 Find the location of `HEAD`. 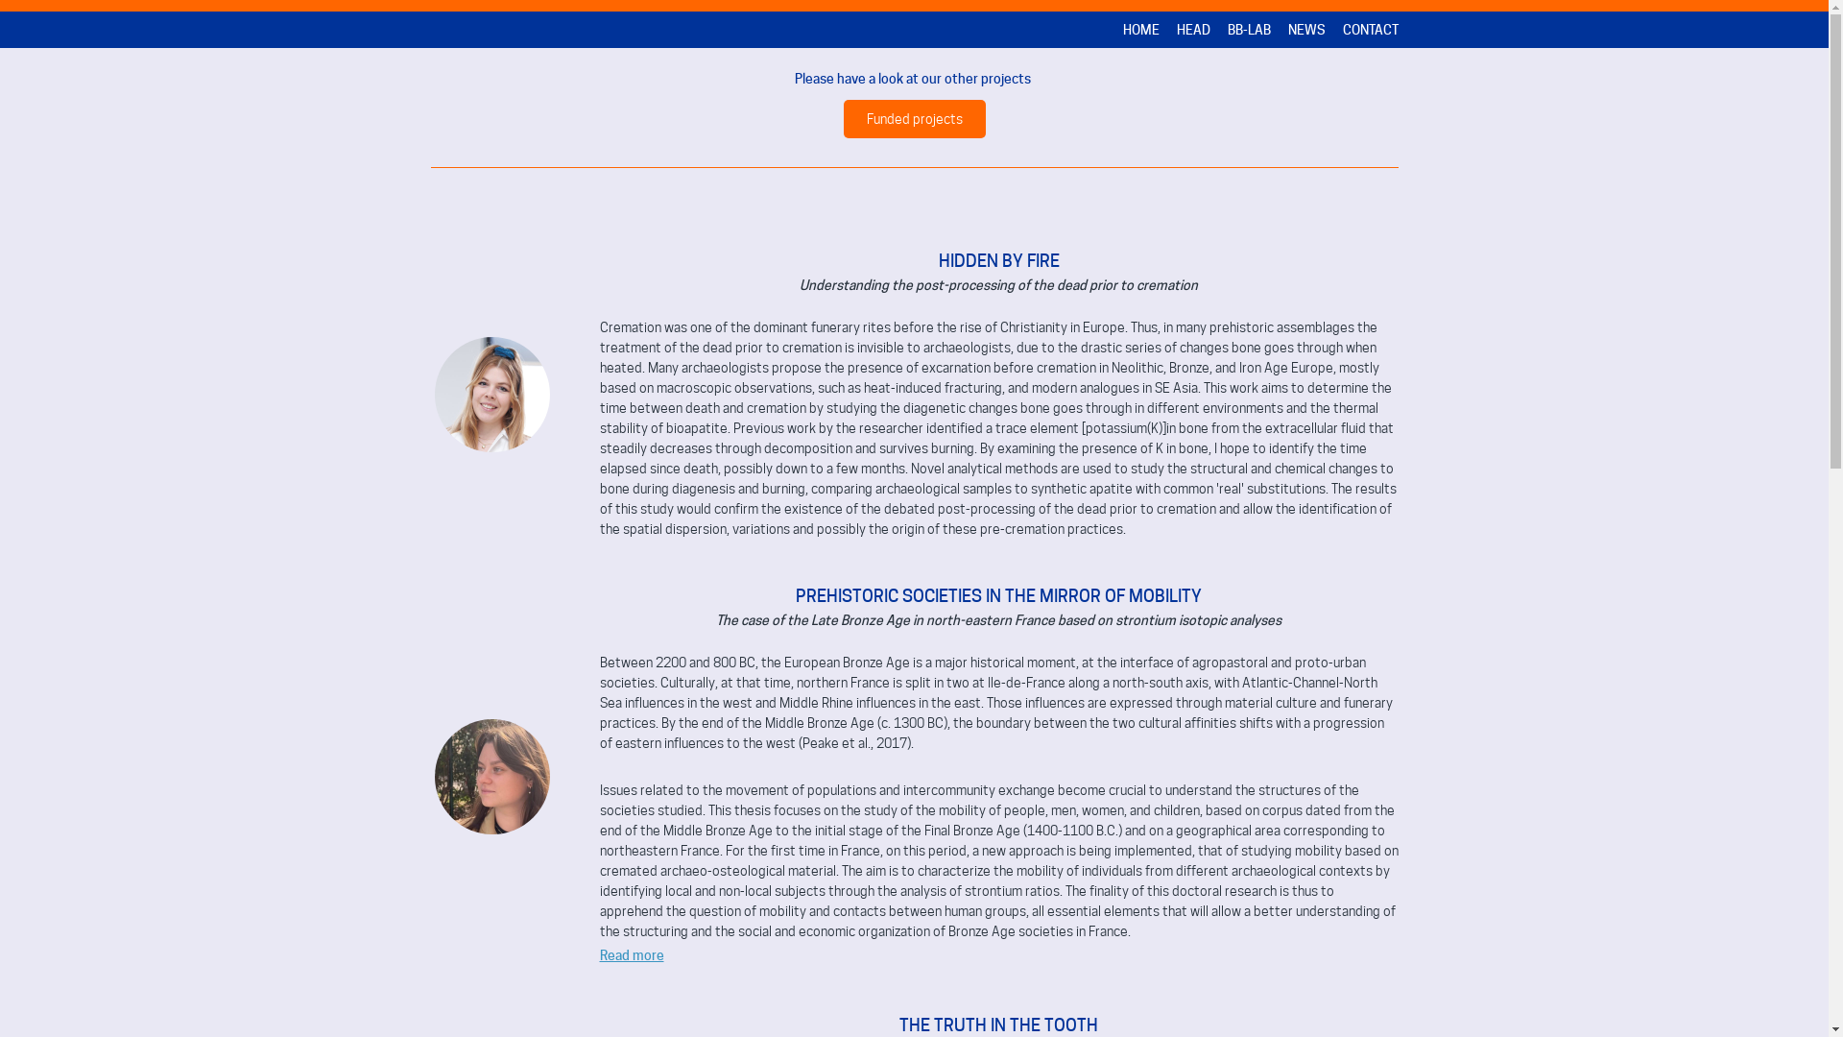

HEAD is located at coordinates (1194, 30).